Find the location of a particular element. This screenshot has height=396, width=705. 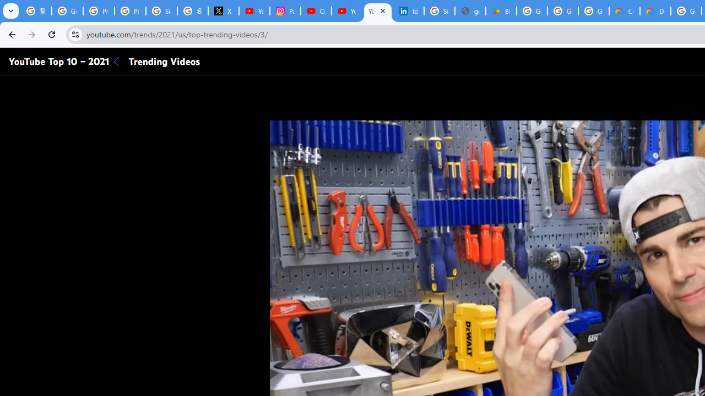

X is located at coordinates (223, 11).